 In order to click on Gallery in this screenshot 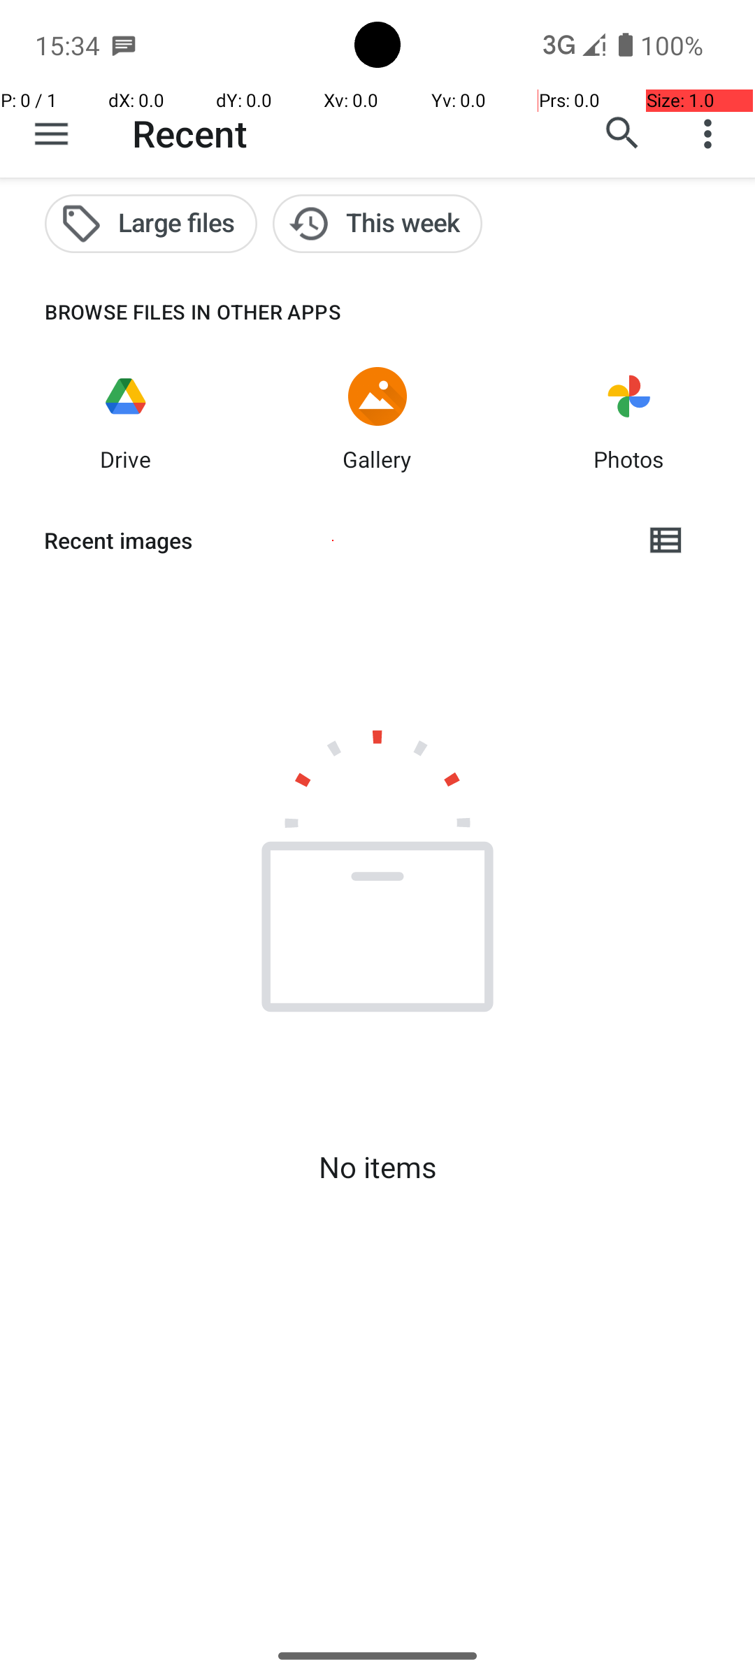, I will do `click(377, 459)`.